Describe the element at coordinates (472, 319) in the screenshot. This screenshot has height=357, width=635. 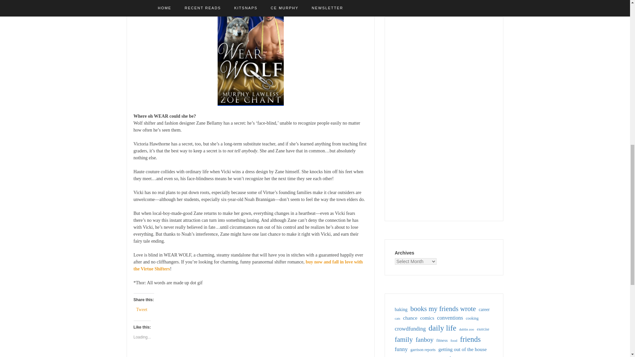
I see `cooking` at that location.